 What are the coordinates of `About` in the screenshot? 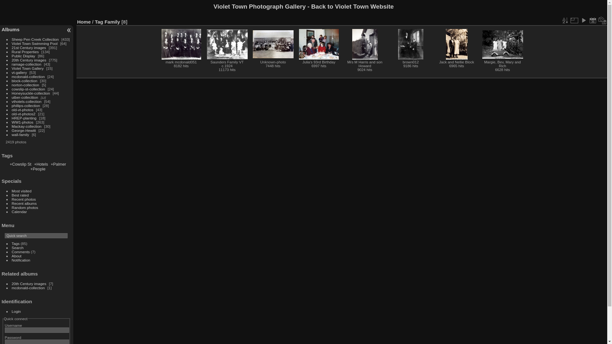 It's located at (17, 256).